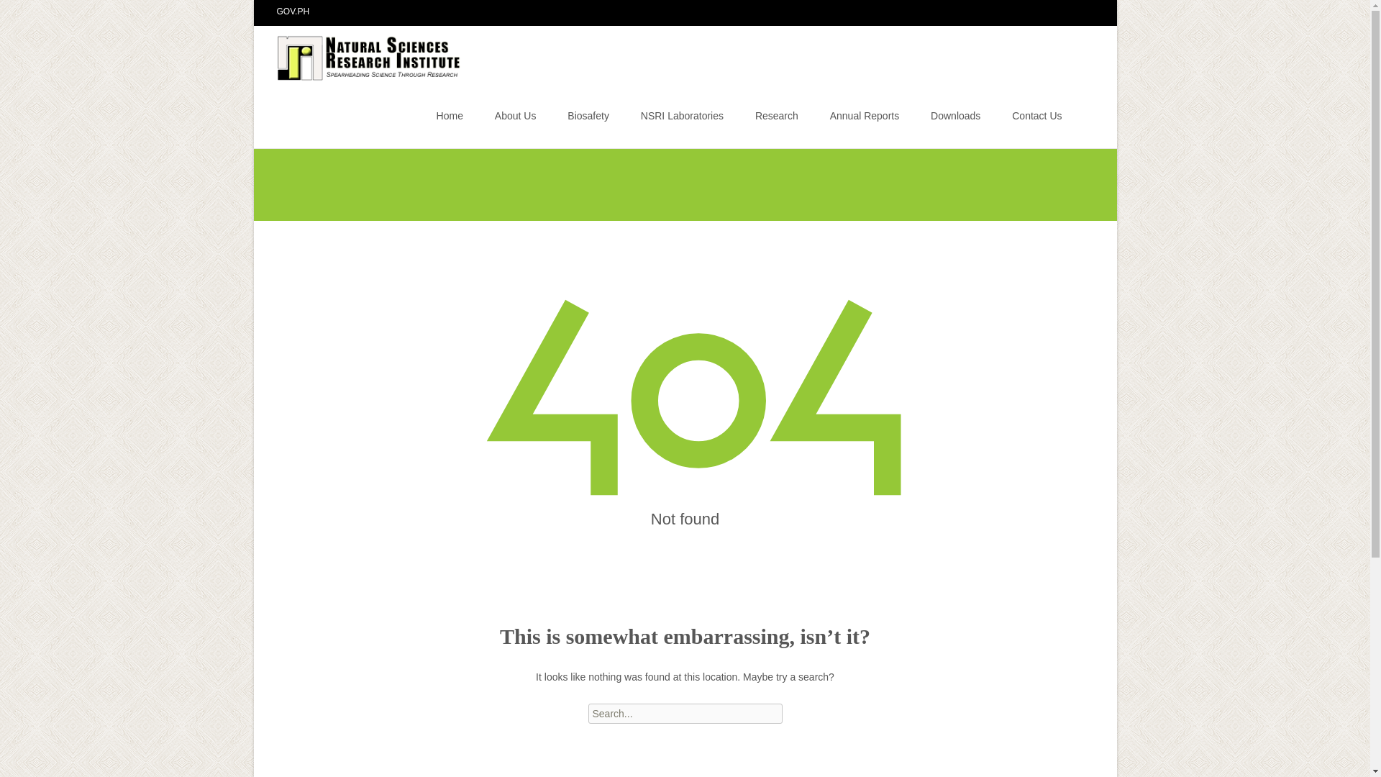  What do you see at coordinates (359, 54) in the screenshot?
I see `Natural Sciences Research Institute` at bounding box center [359, 54].